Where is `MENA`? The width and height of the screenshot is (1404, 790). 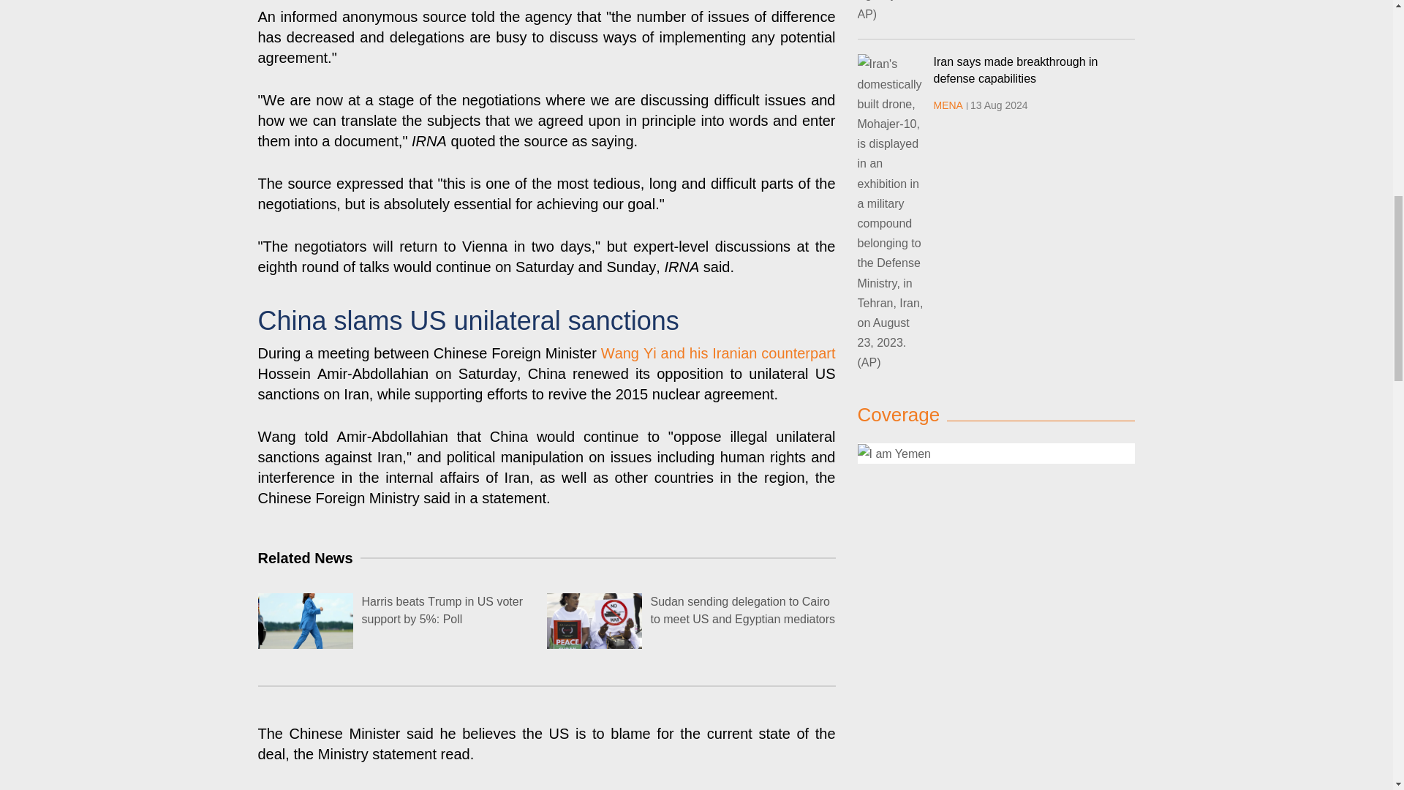 MENA is located at coordinates (948, 105).